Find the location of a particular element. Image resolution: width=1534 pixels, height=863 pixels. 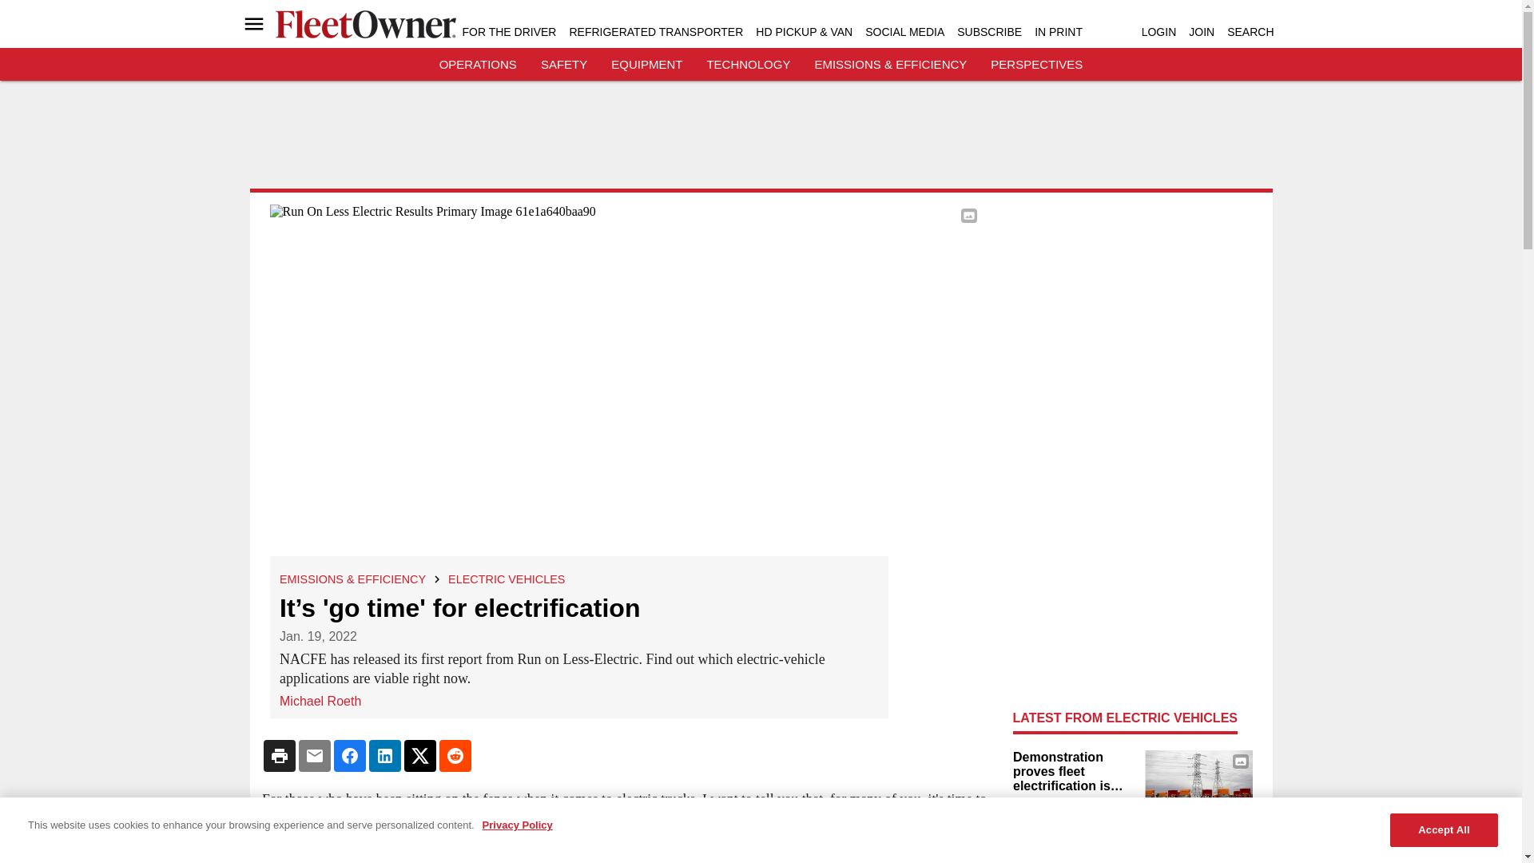

SOCIAL MEDIA is located at coordinates (904, 32).